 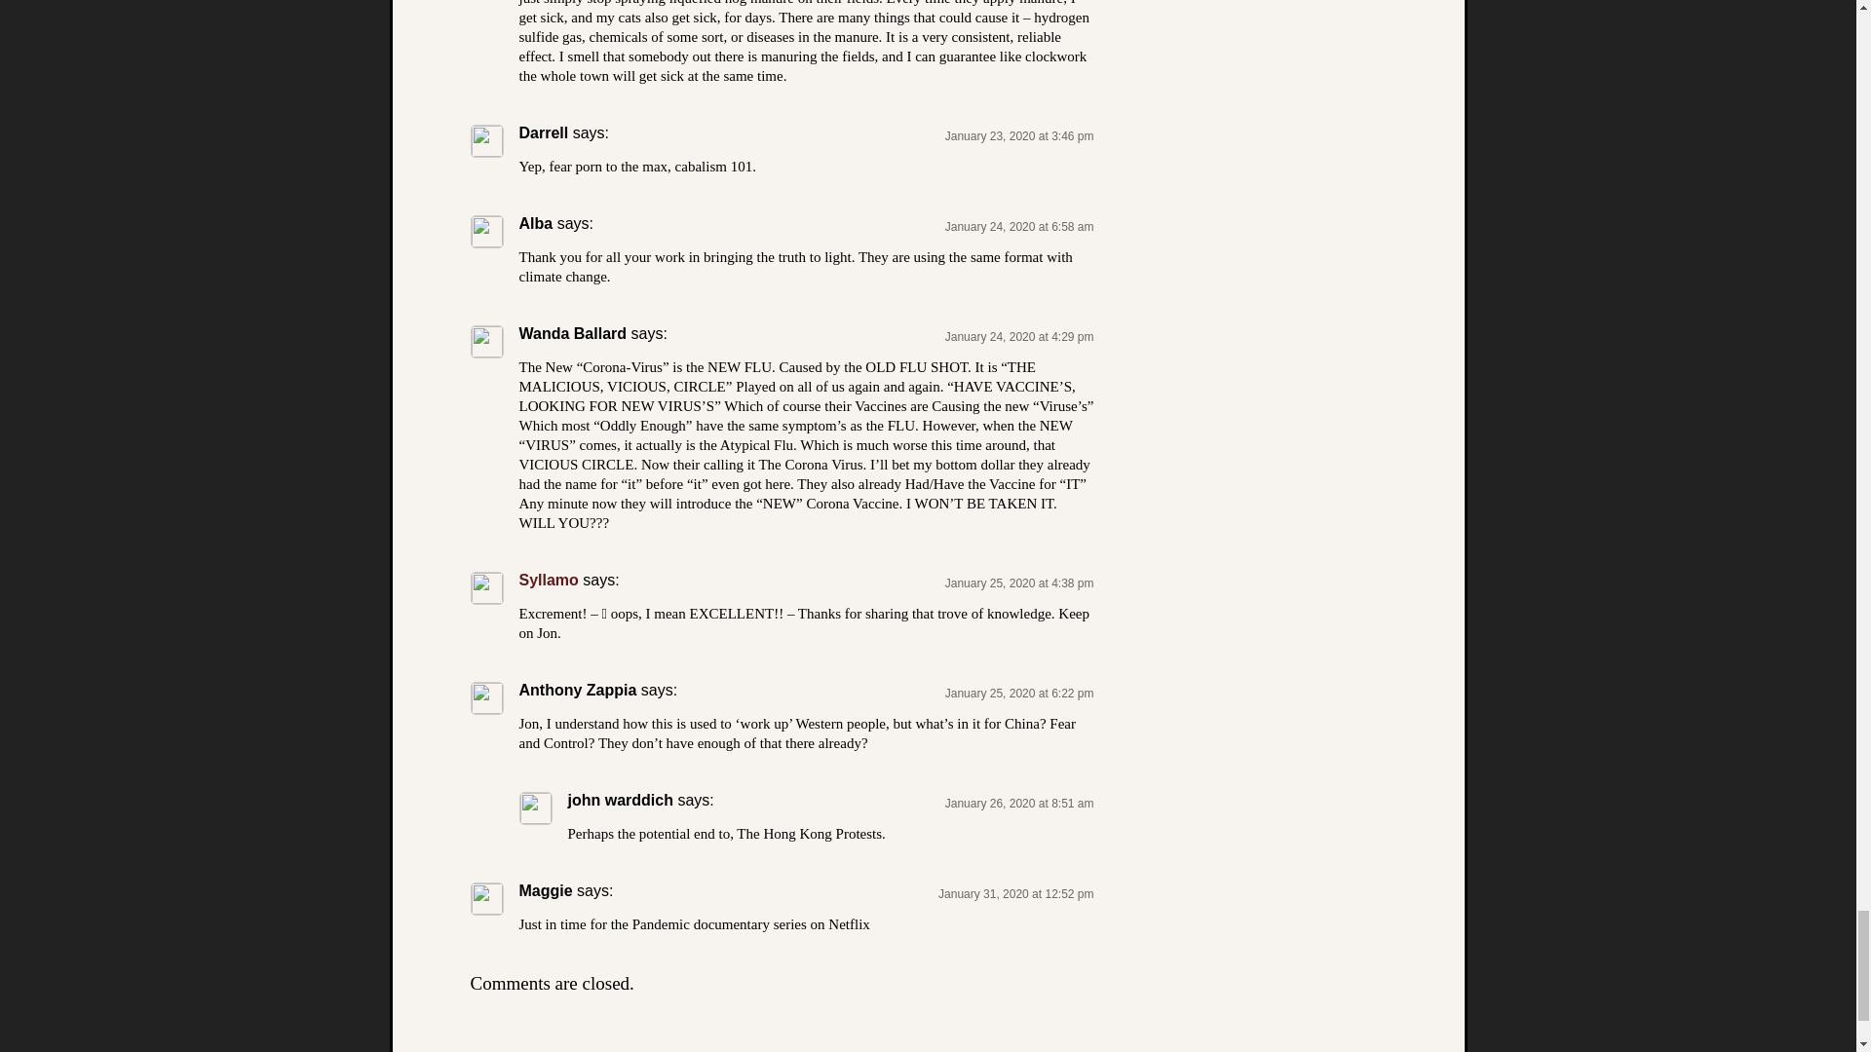 I want to click on January 24, 2020 at 6:58 am, so click(x=1019, y=226).